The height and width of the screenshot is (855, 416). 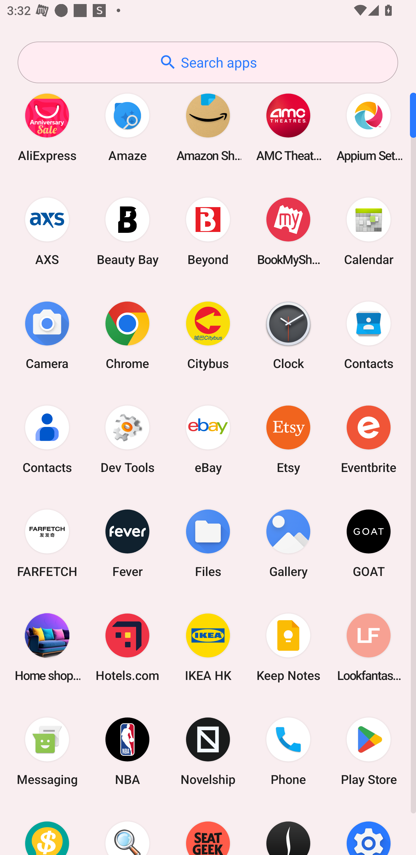 What do you see at coordinates (127, 829) in the screenshot?
I see `Search` at bounding box center [127, 829].